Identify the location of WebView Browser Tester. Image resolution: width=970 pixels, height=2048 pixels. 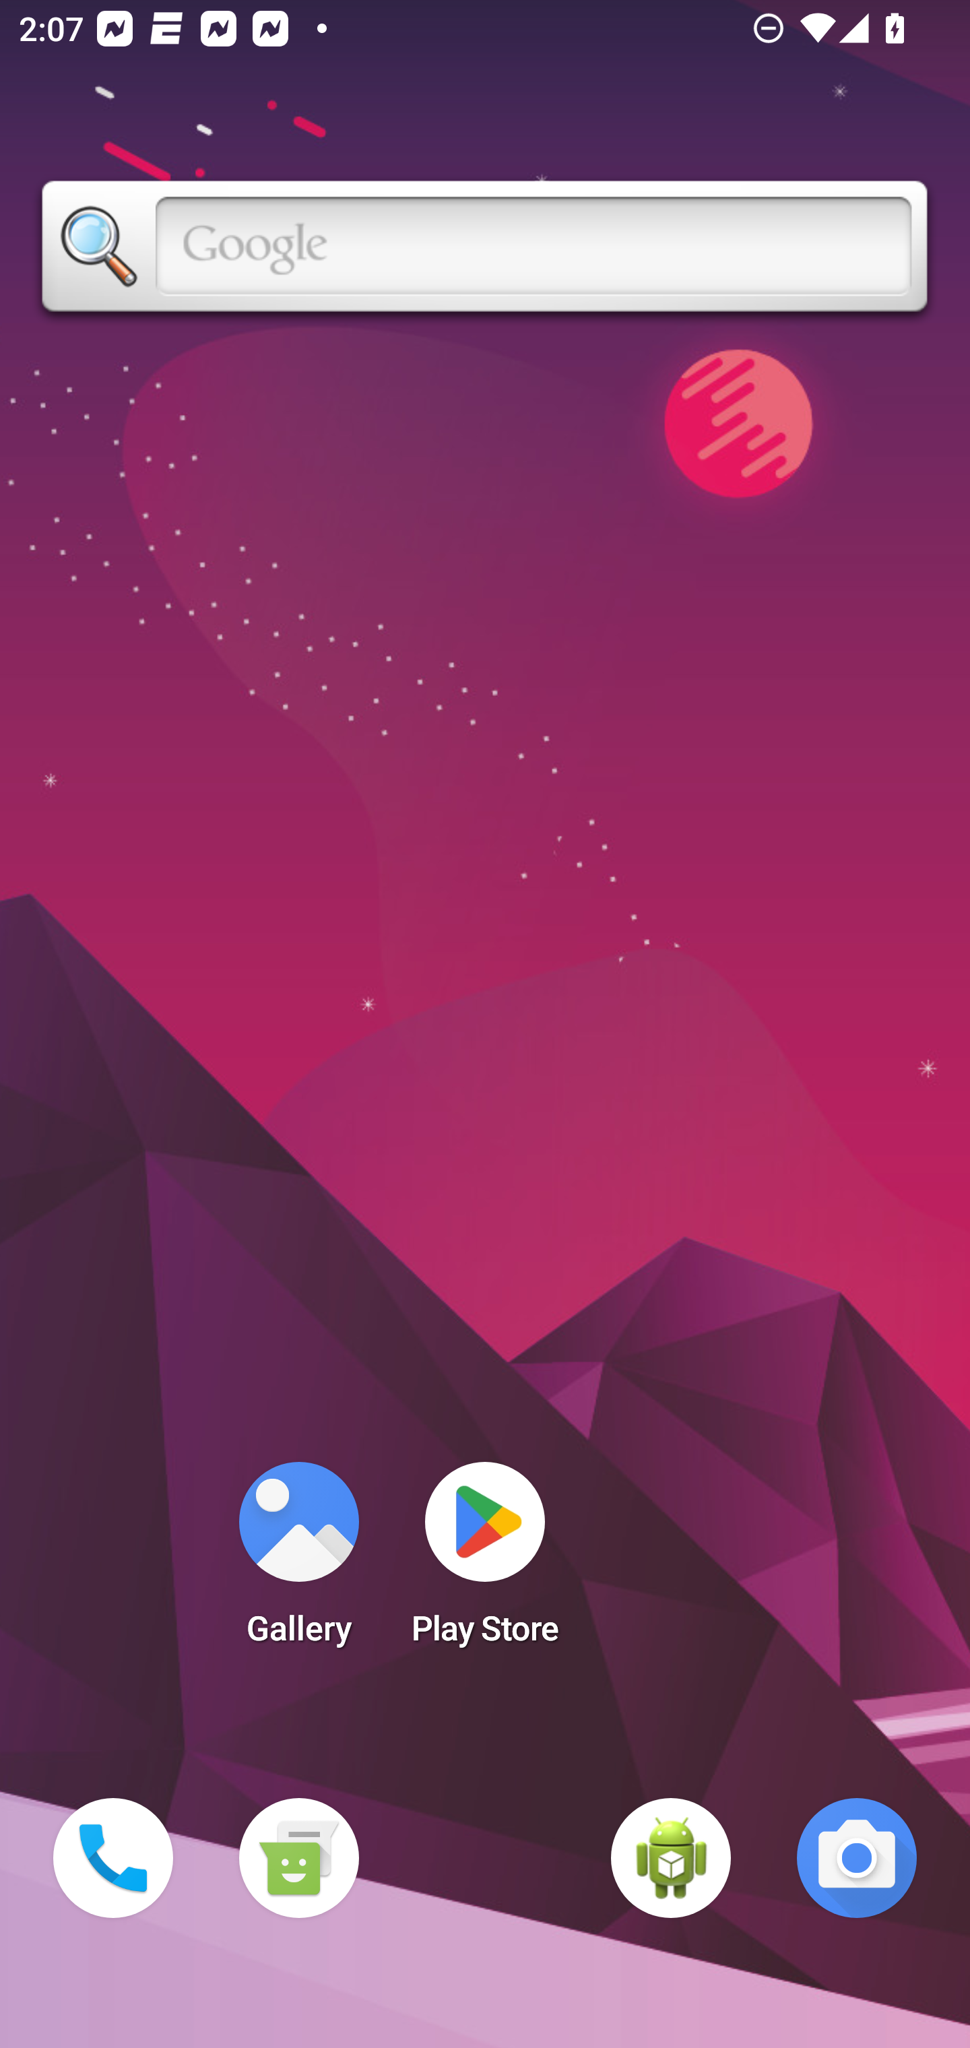
(671, 1858).